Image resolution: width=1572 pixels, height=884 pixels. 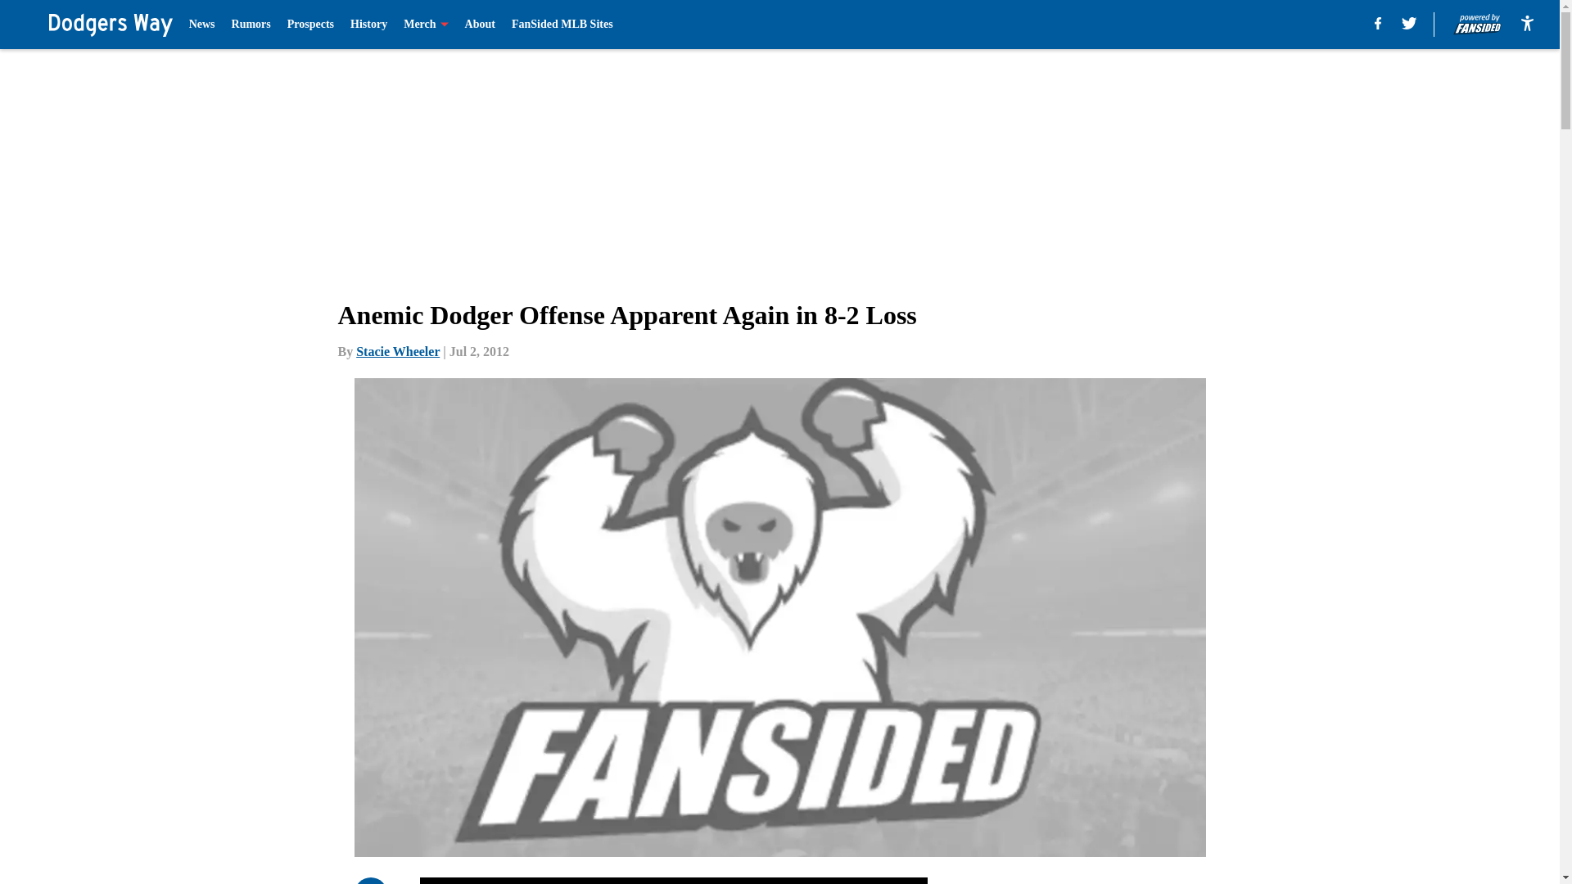 I want to click on About, so click(x=480, y=25).